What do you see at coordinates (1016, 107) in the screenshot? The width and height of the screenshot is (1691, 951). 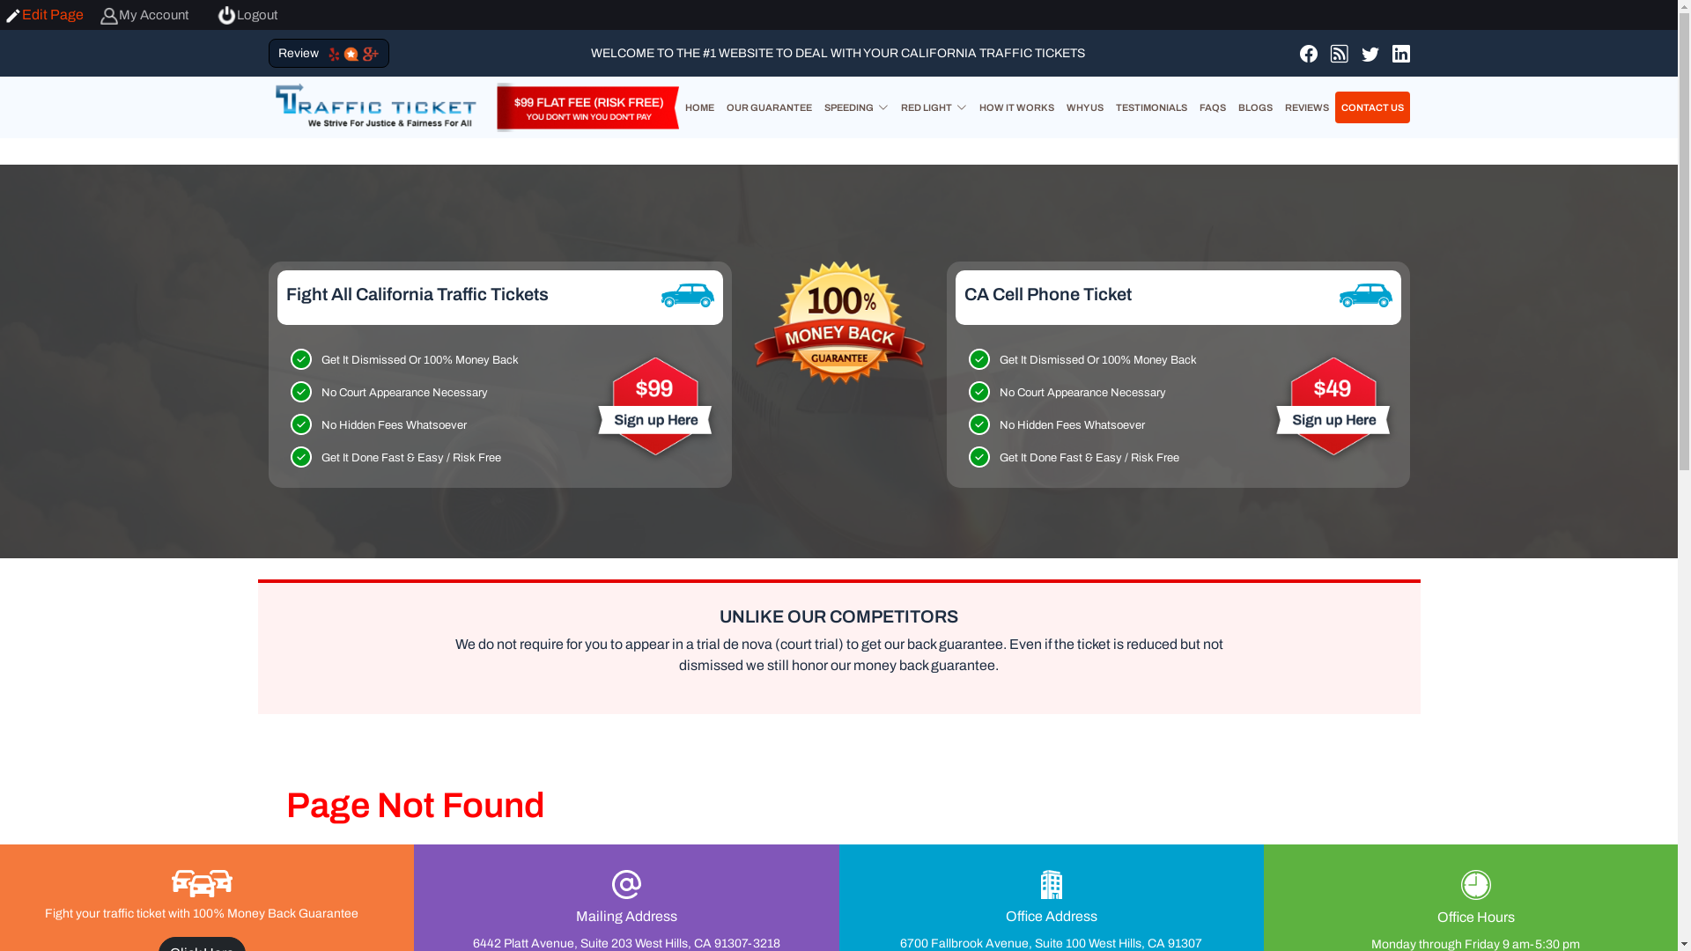 I see `HOW IT WORKS` at bounding box center [1016, 107].